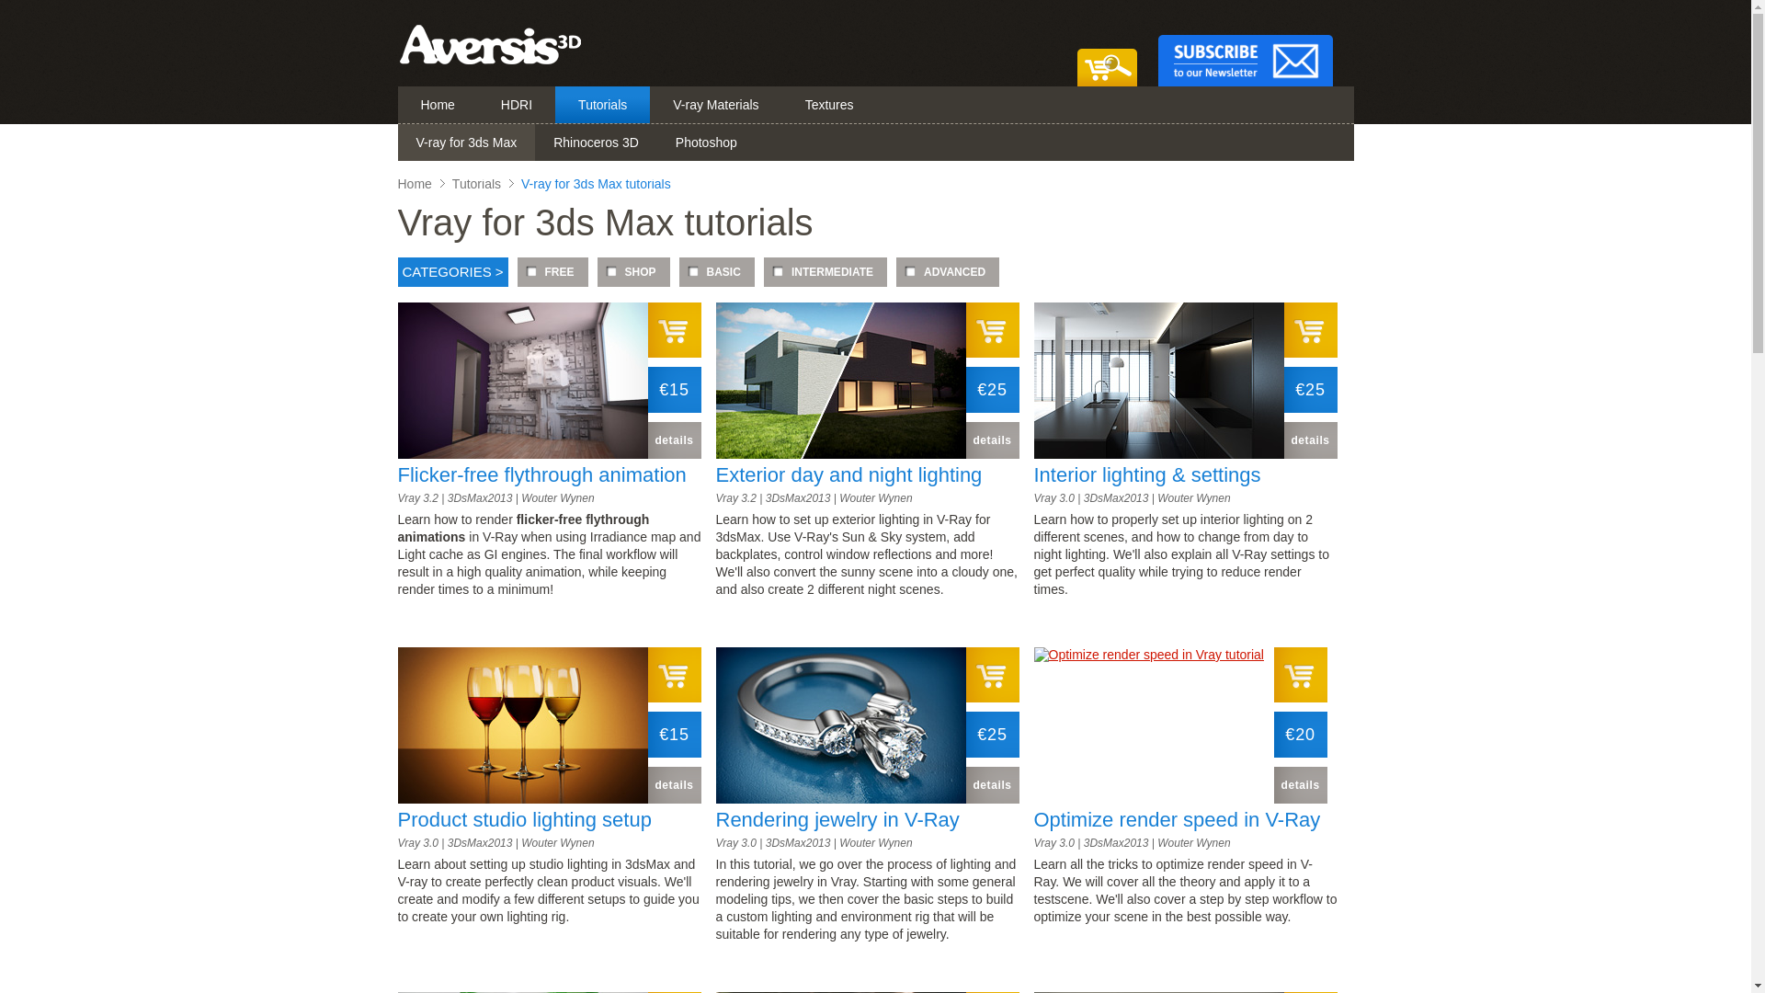  What do you see at coordinates (1158, 454) in the screenshot?
I see `Click for more info` at bounding box center [1158, 454].